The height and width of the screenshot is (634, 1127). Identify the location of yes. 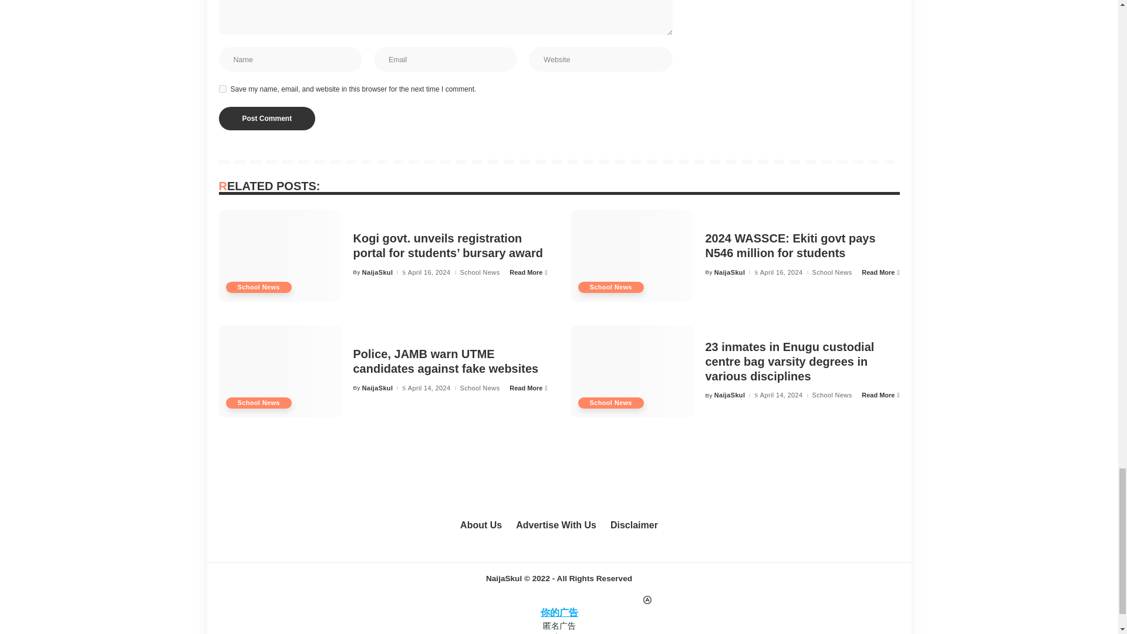
(222, 88).